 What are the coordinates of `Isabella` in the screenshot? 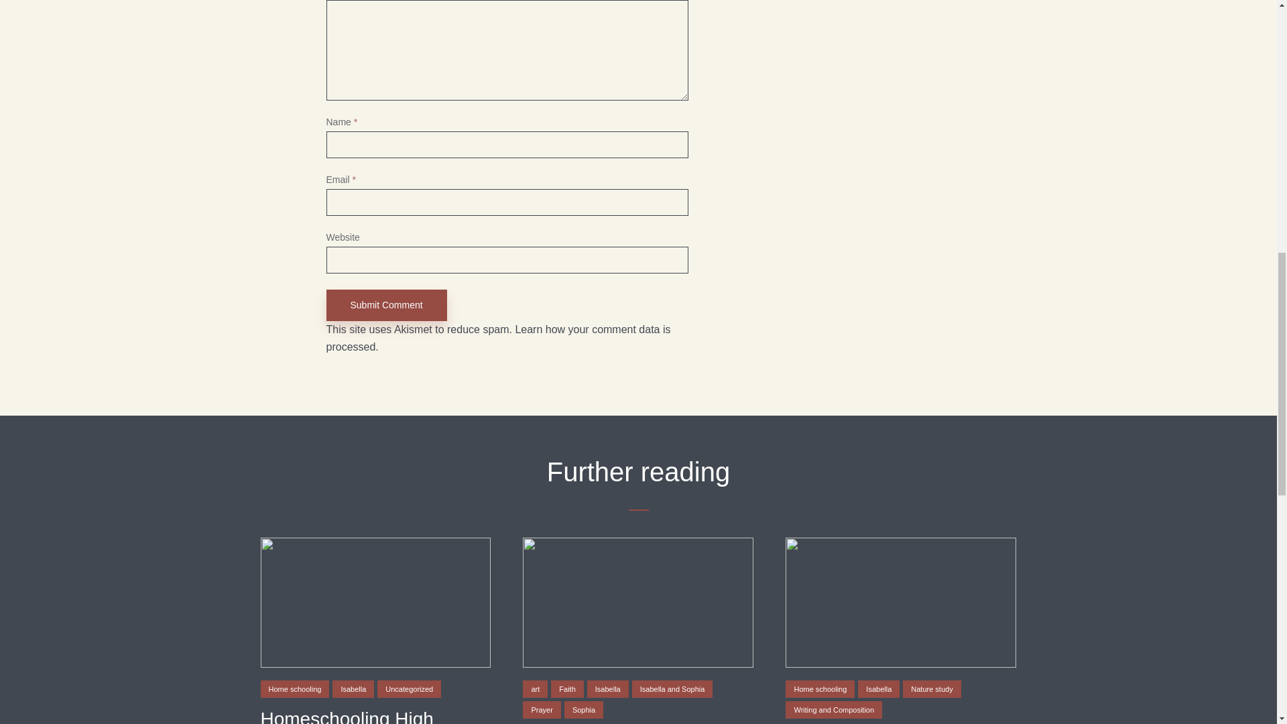 It's located at (607, 689).